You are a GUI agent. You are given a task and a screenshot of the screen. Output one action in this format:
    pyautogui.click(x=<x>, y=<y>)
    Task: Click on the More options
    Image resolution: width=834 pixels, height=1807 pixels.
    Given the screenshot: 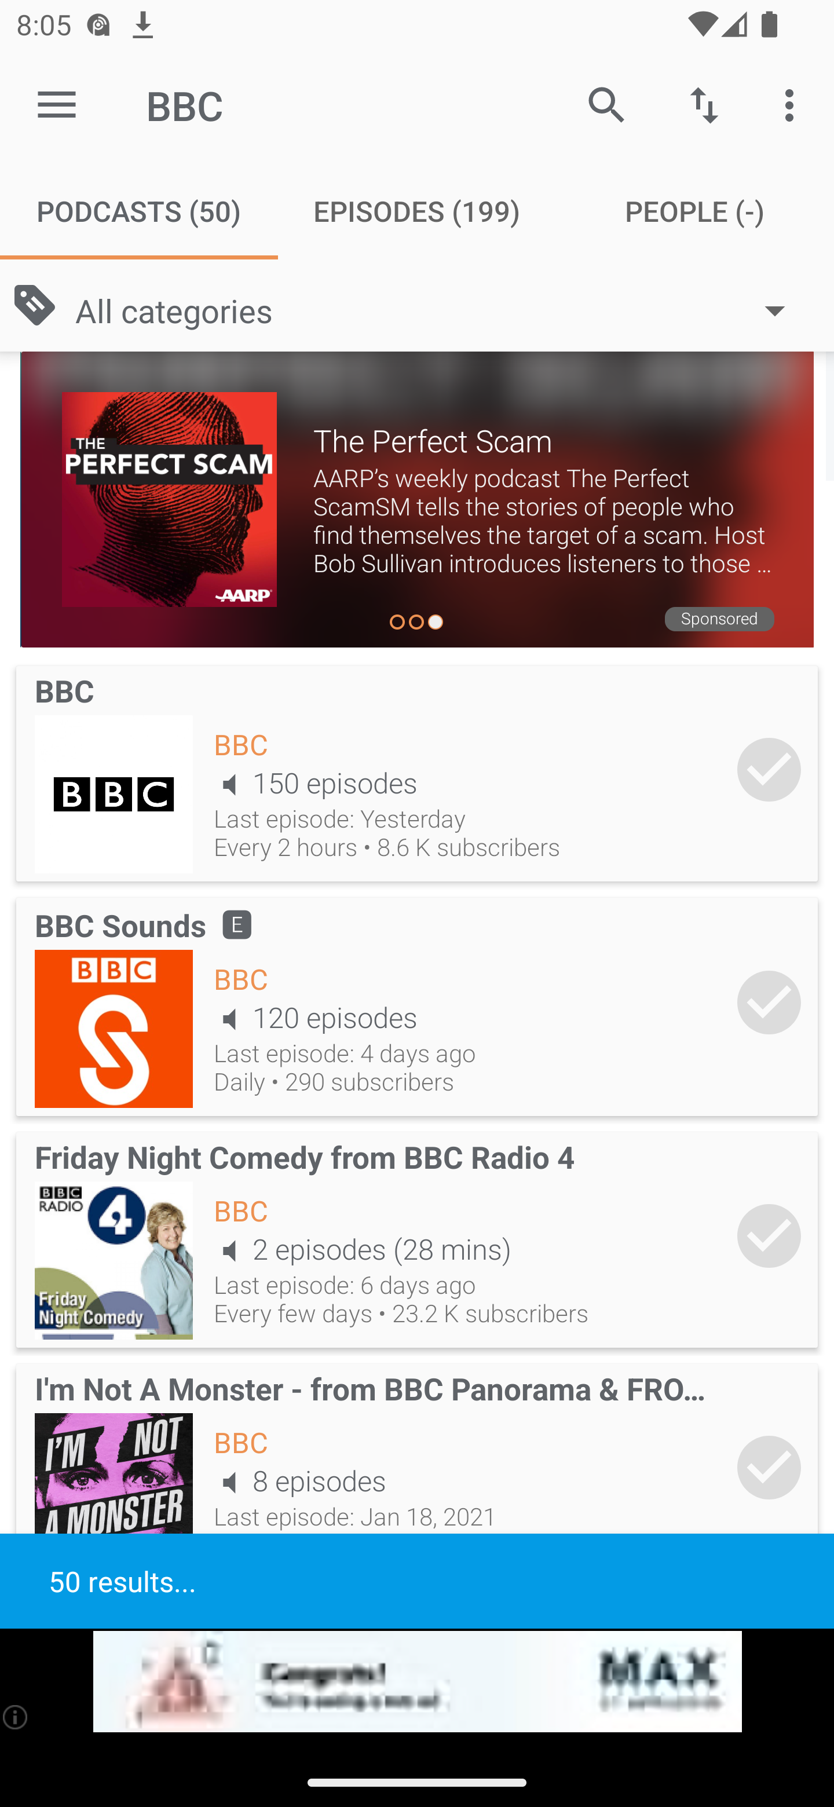 What is the action you would take?
    pyautogui.click(x=793, y=104)
    